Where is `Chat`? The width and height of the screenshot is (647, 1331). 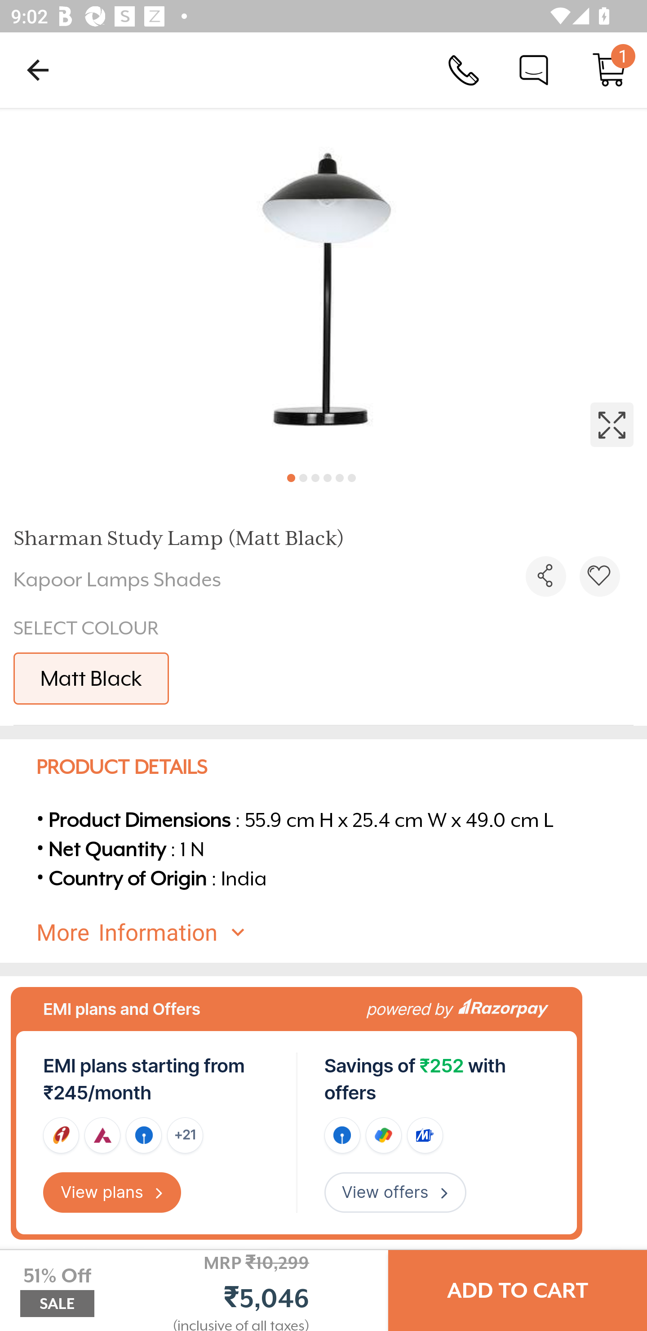 Chat is located at coordinates (534, 69).